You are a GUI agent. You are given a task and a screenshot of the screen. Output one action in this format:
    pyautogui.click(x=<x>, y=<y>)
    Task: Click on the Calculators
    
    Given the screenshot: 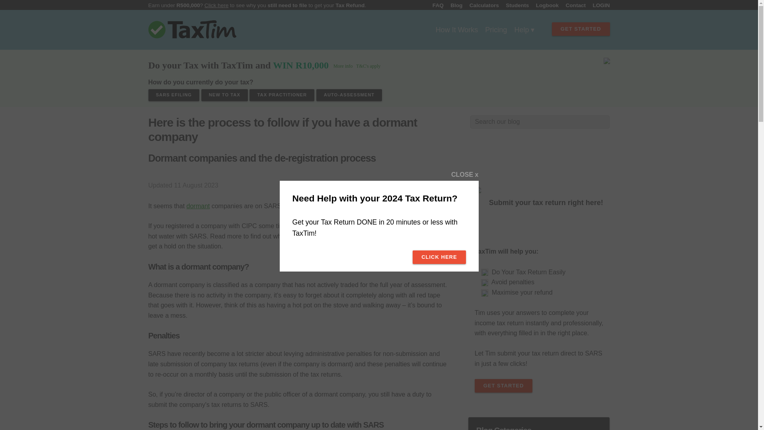 What is the action you would take?
    pyautogui.click(x=481, y=5)
    